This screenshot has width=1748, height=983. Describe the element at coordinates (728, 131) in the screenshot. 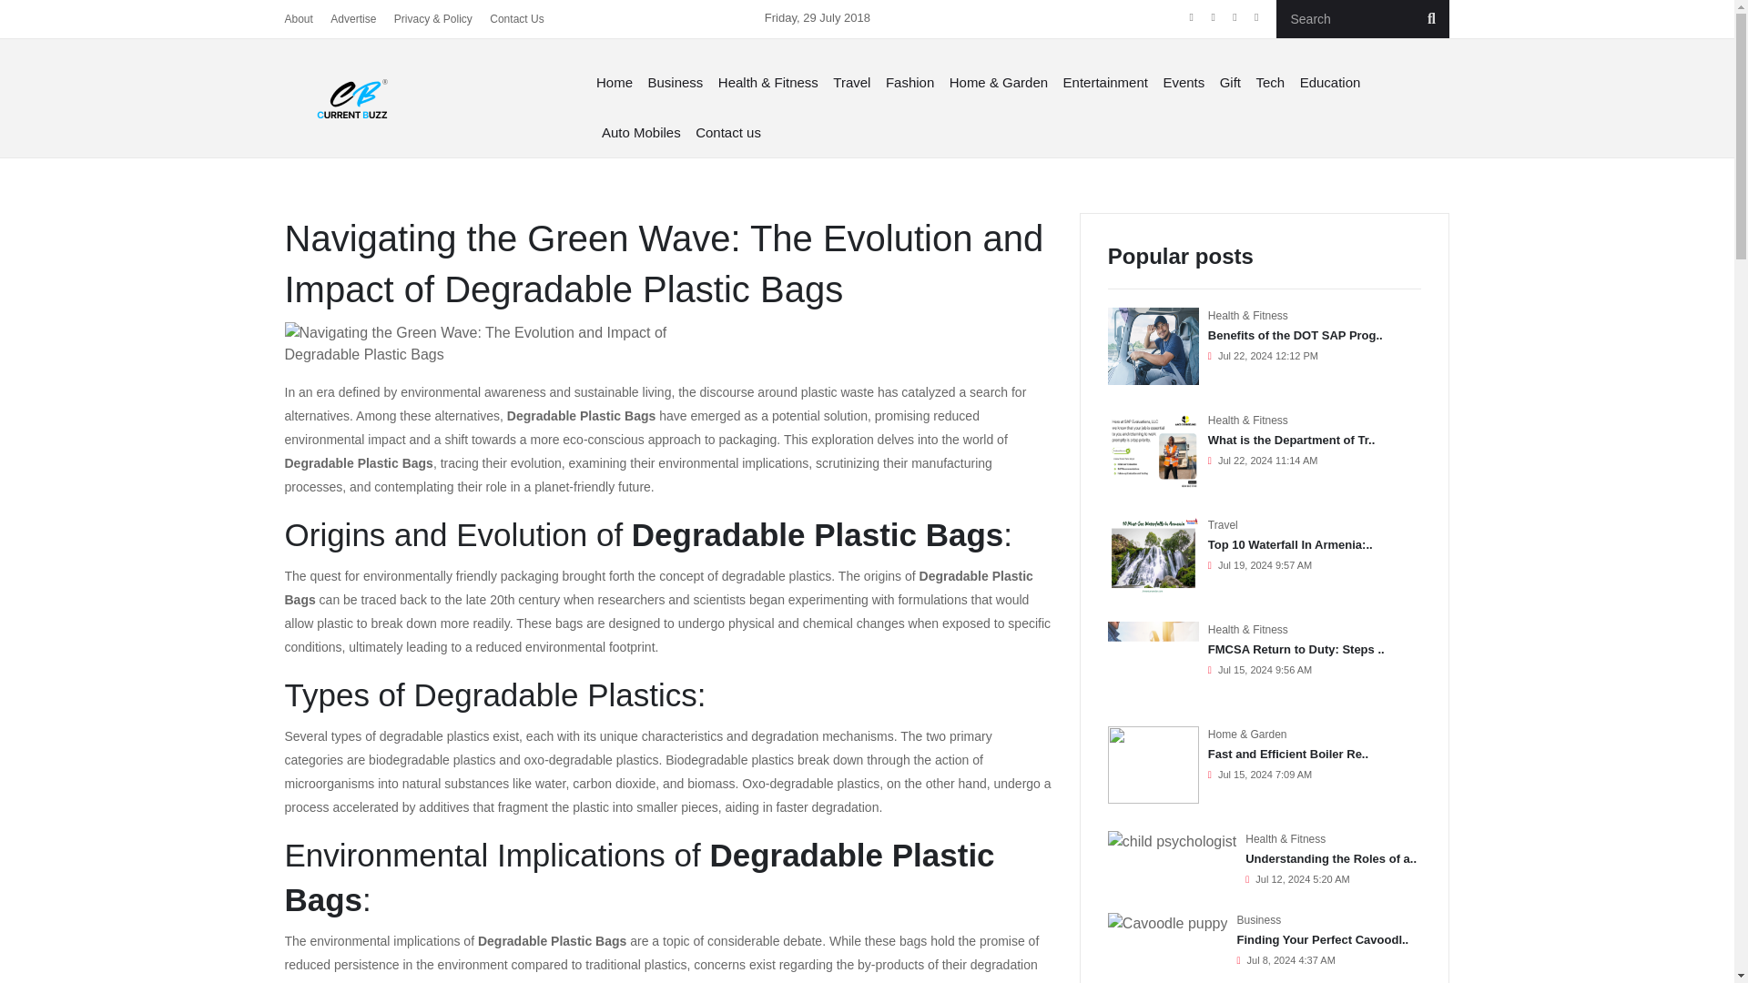

I see `Contact us` at that location.